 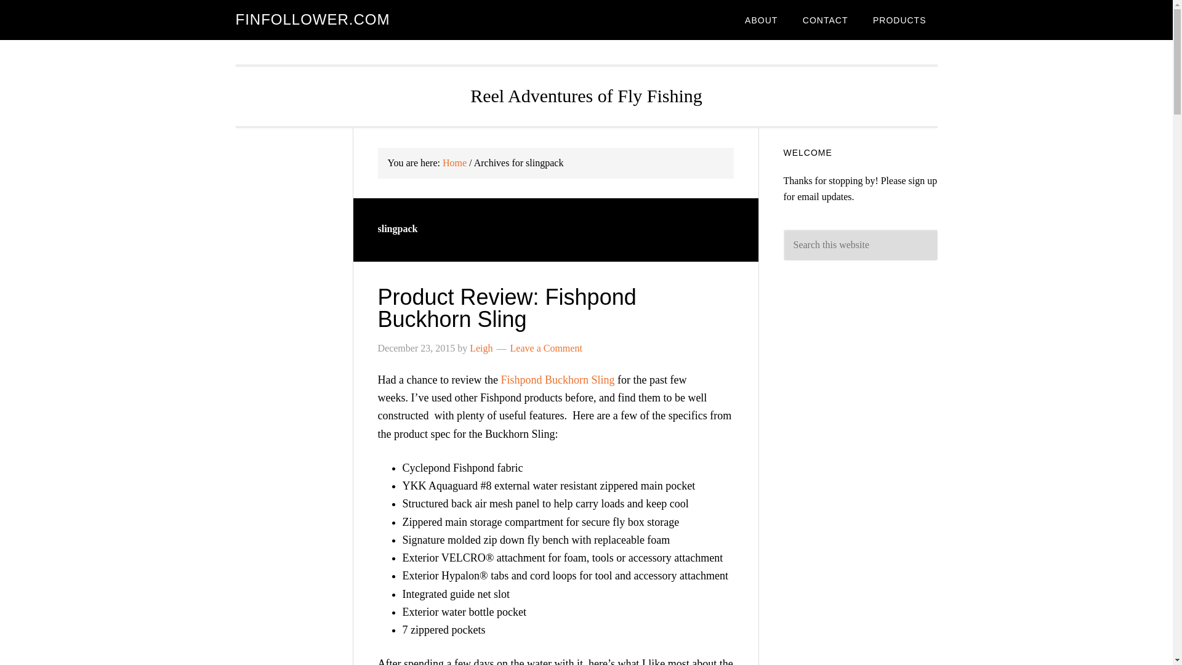 I want to click on CONTACT, so click(x=825, y=20).